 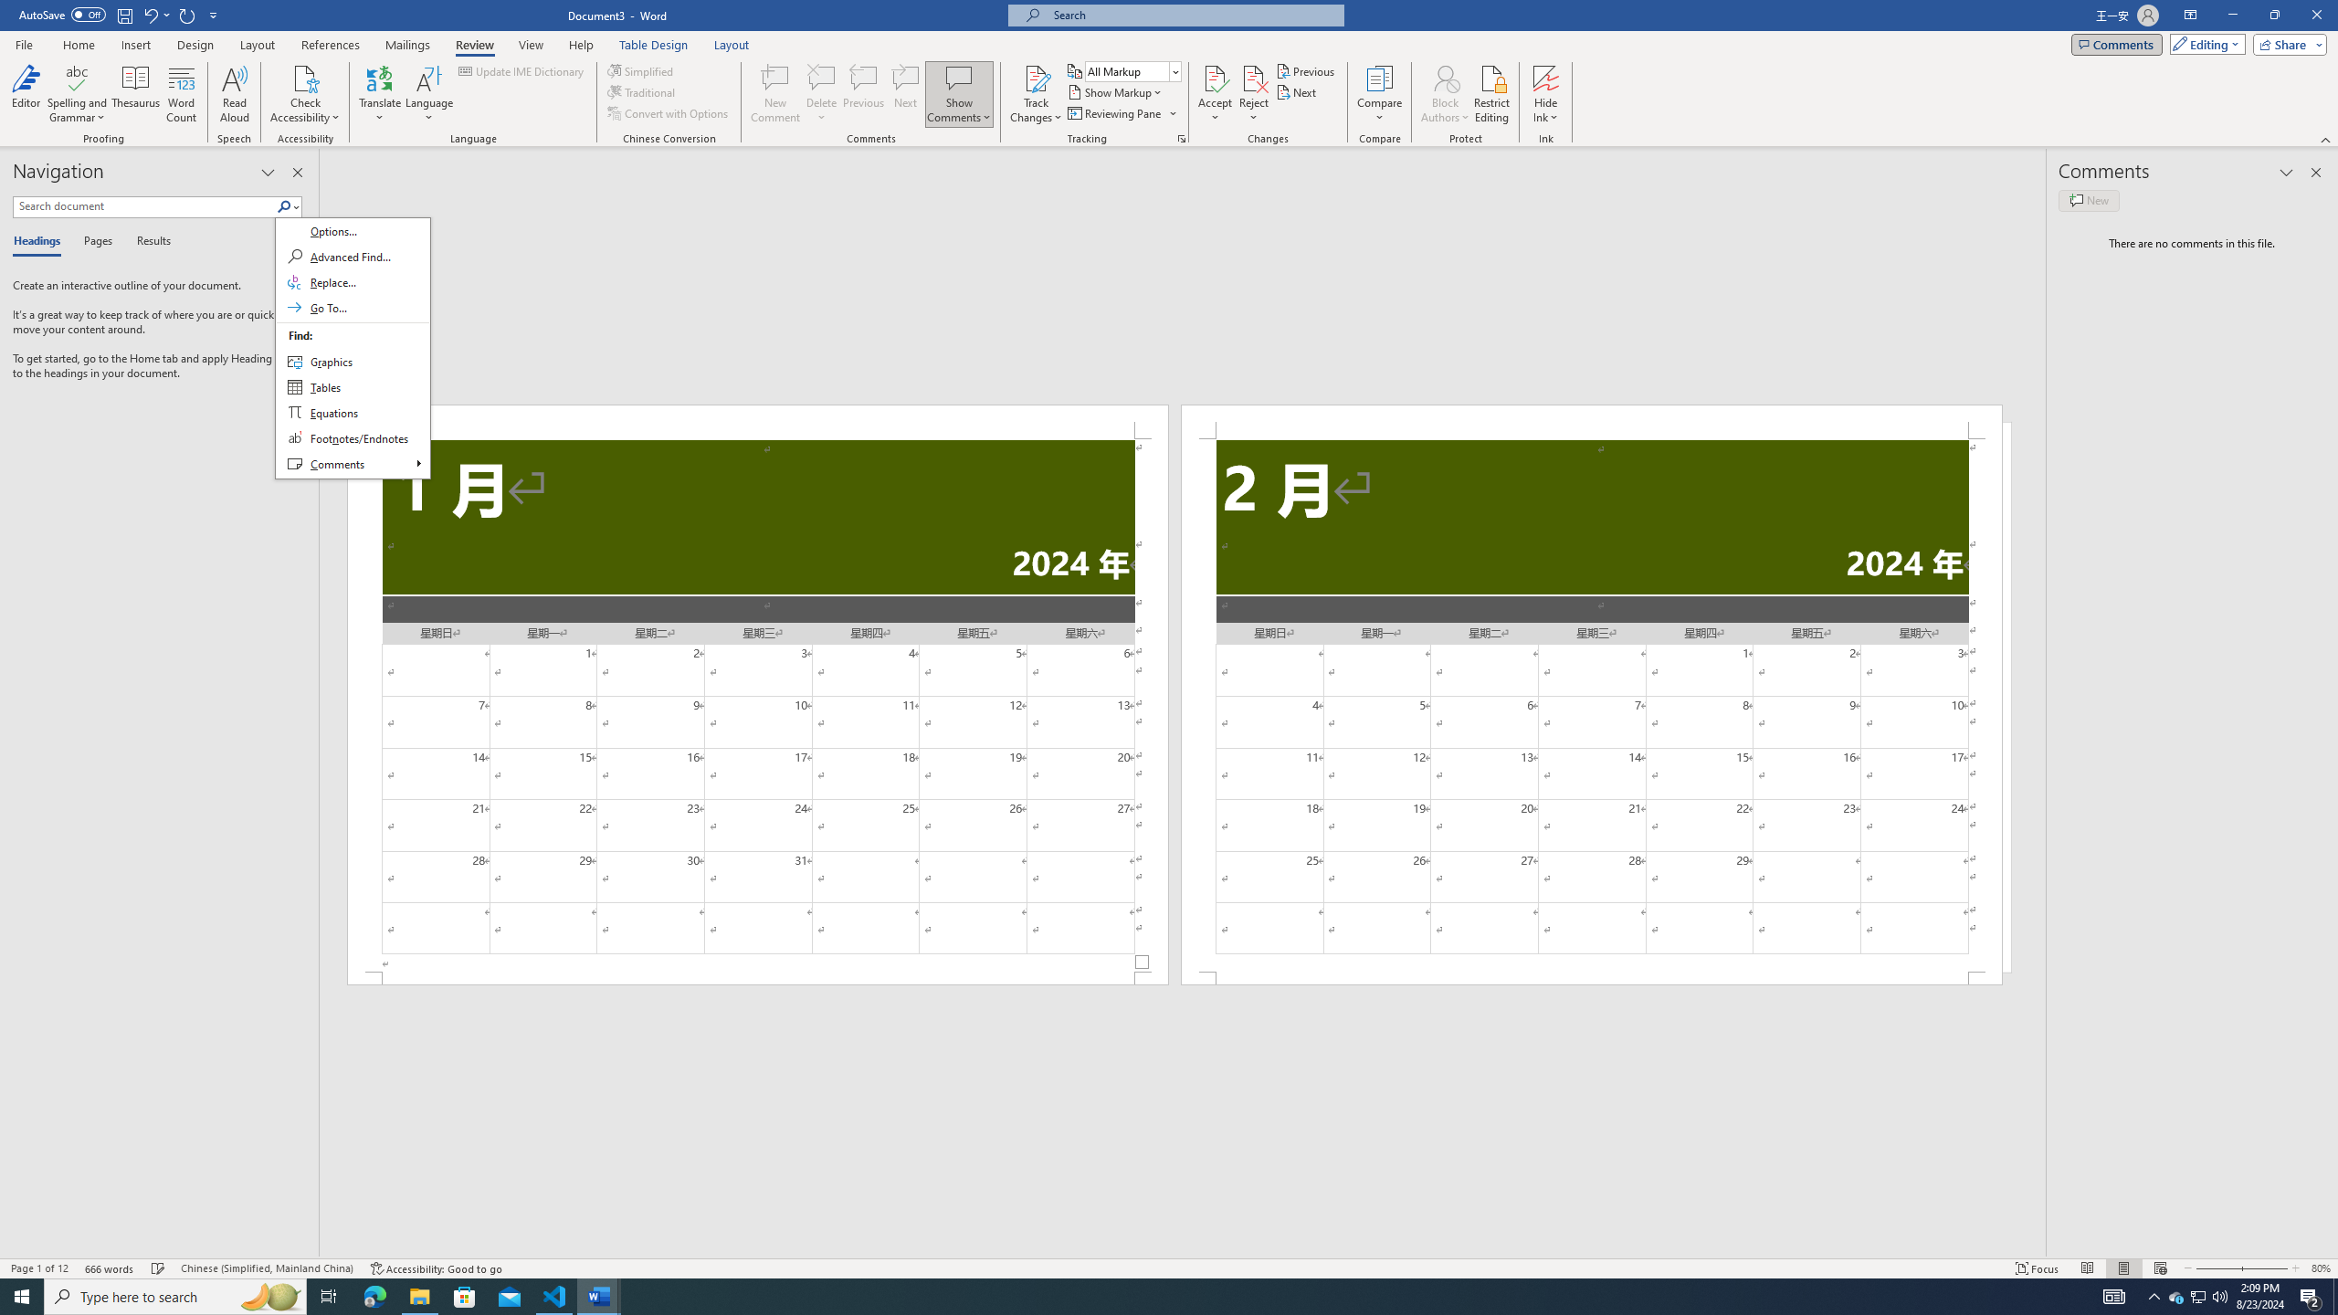 I want to click on File Explorer - 1 running window, so click(x=419, y=1297).